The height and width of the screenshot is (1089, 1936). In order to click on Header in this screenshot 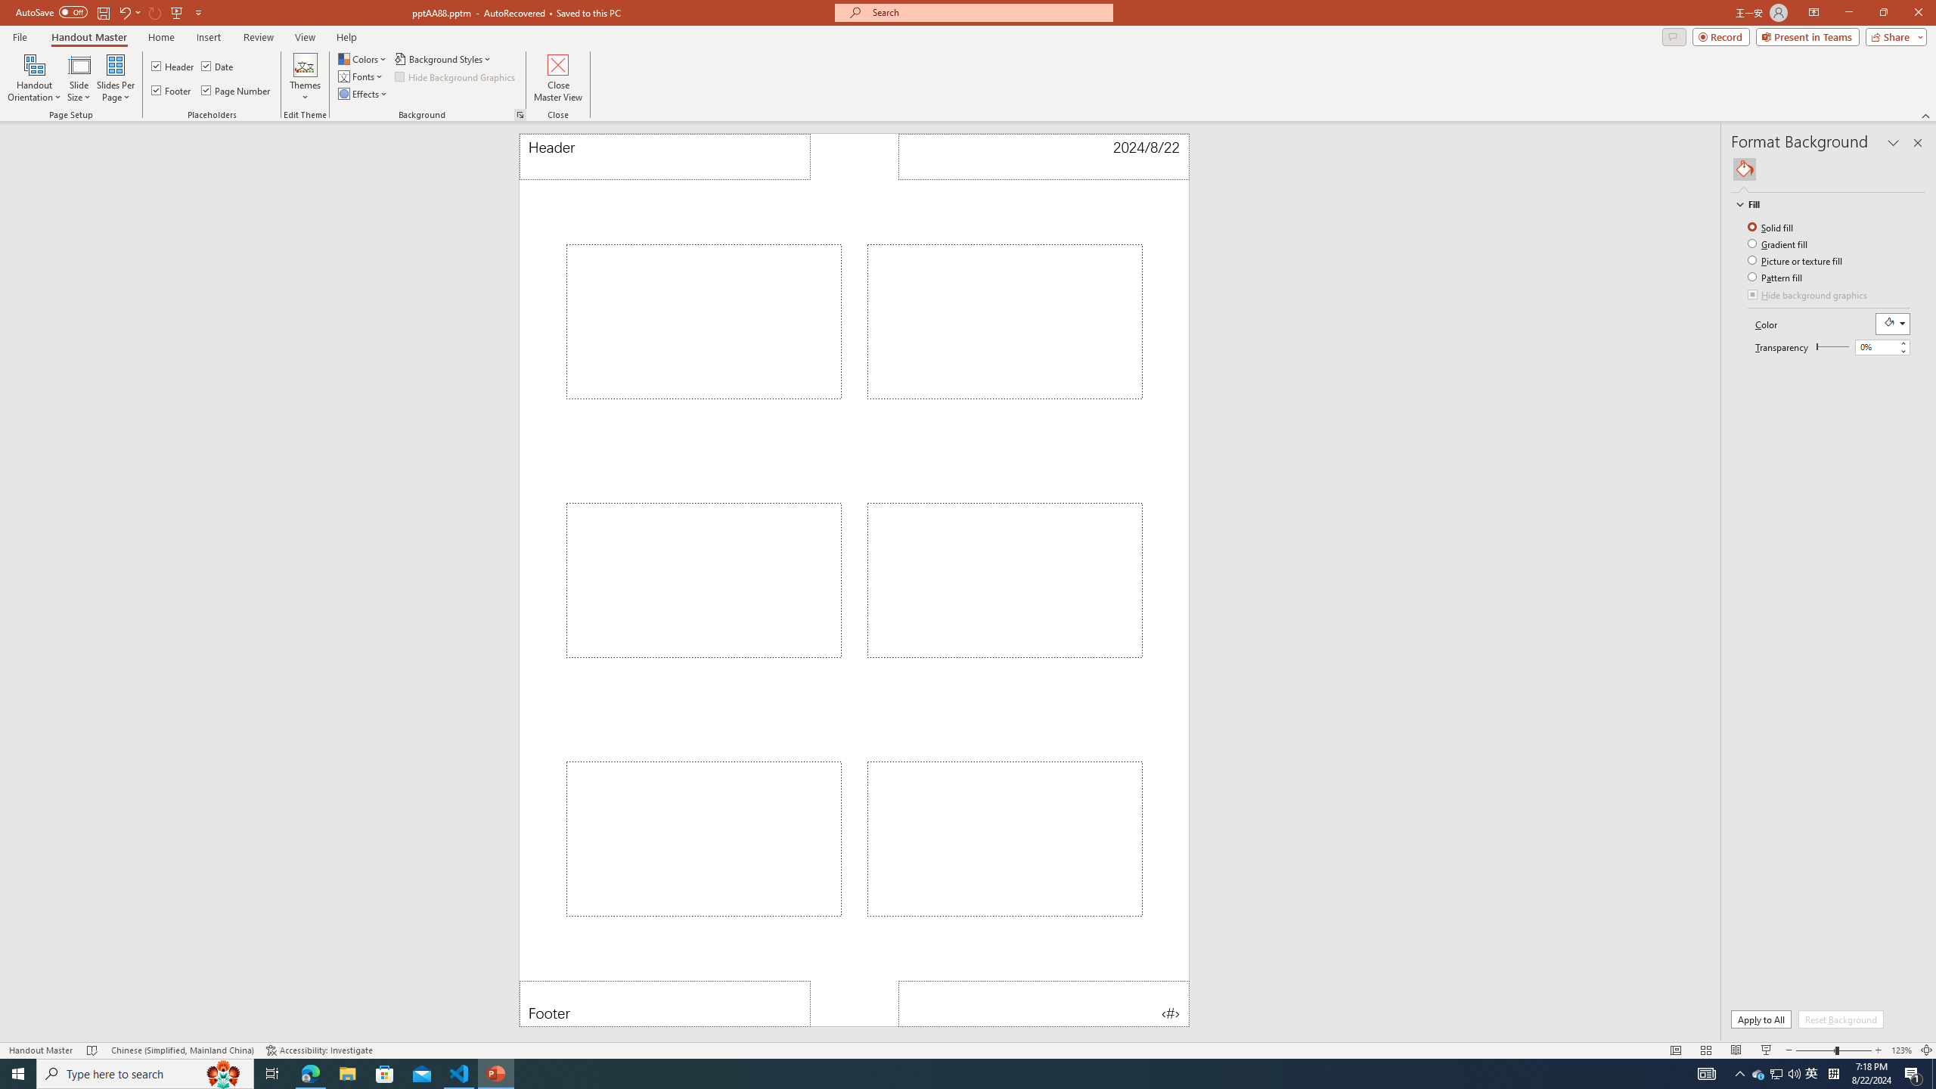, I will do `click(174, 67)`.